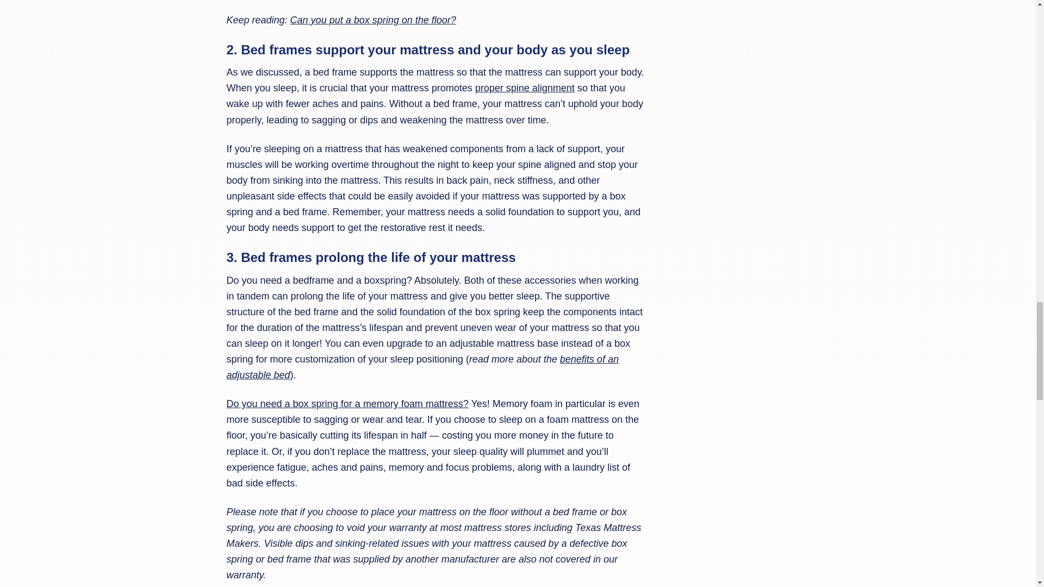  Describe the element at coordinates (422, 367) in the screenshot. I see `benefits of an adjustable bed` at that location.